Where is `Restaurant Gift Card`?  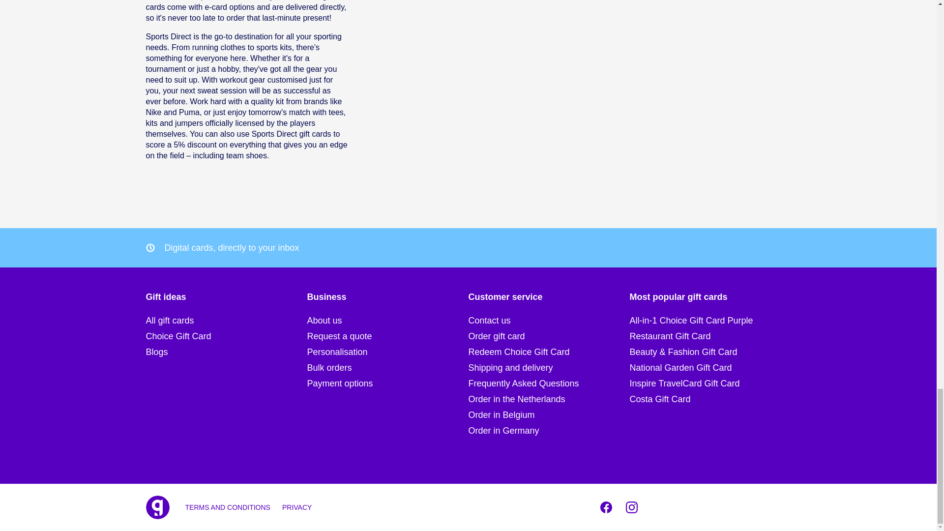 Restaurant Gift Card is located at coordinates (710, 336).